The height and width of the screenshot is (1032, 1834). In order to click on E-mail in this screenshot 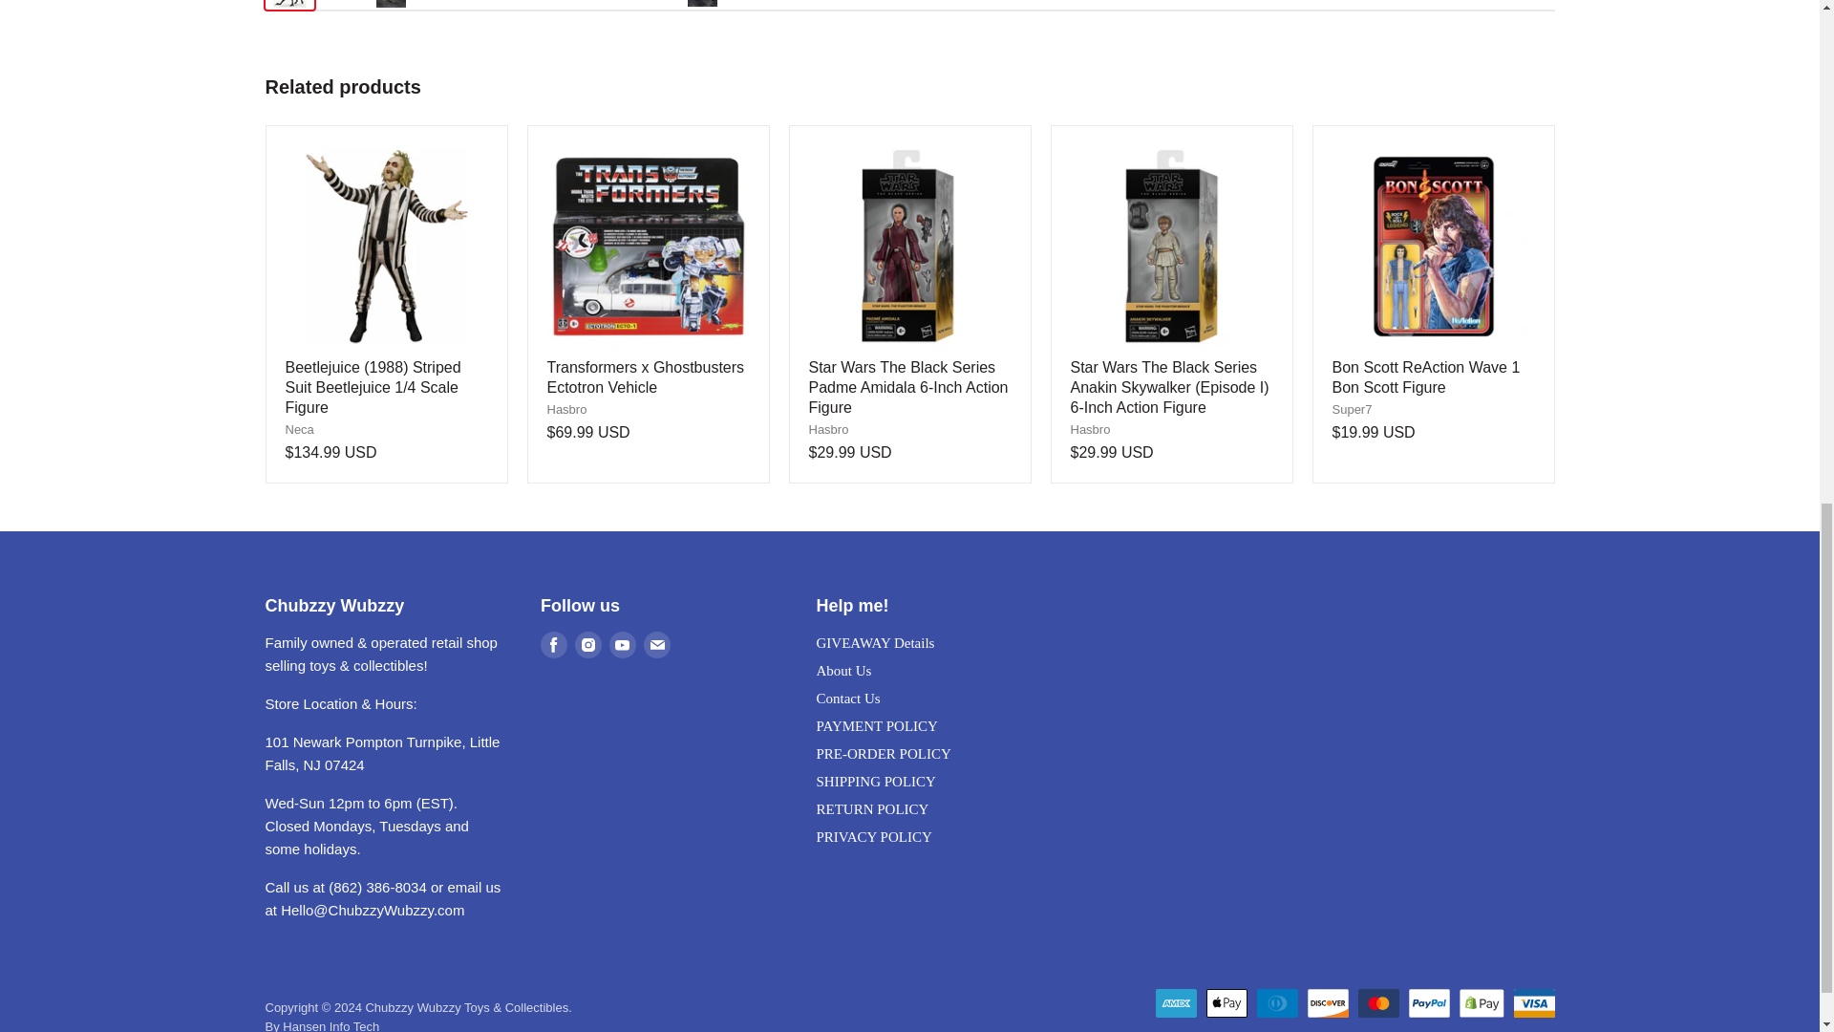, I will do `click(657, 644)`.